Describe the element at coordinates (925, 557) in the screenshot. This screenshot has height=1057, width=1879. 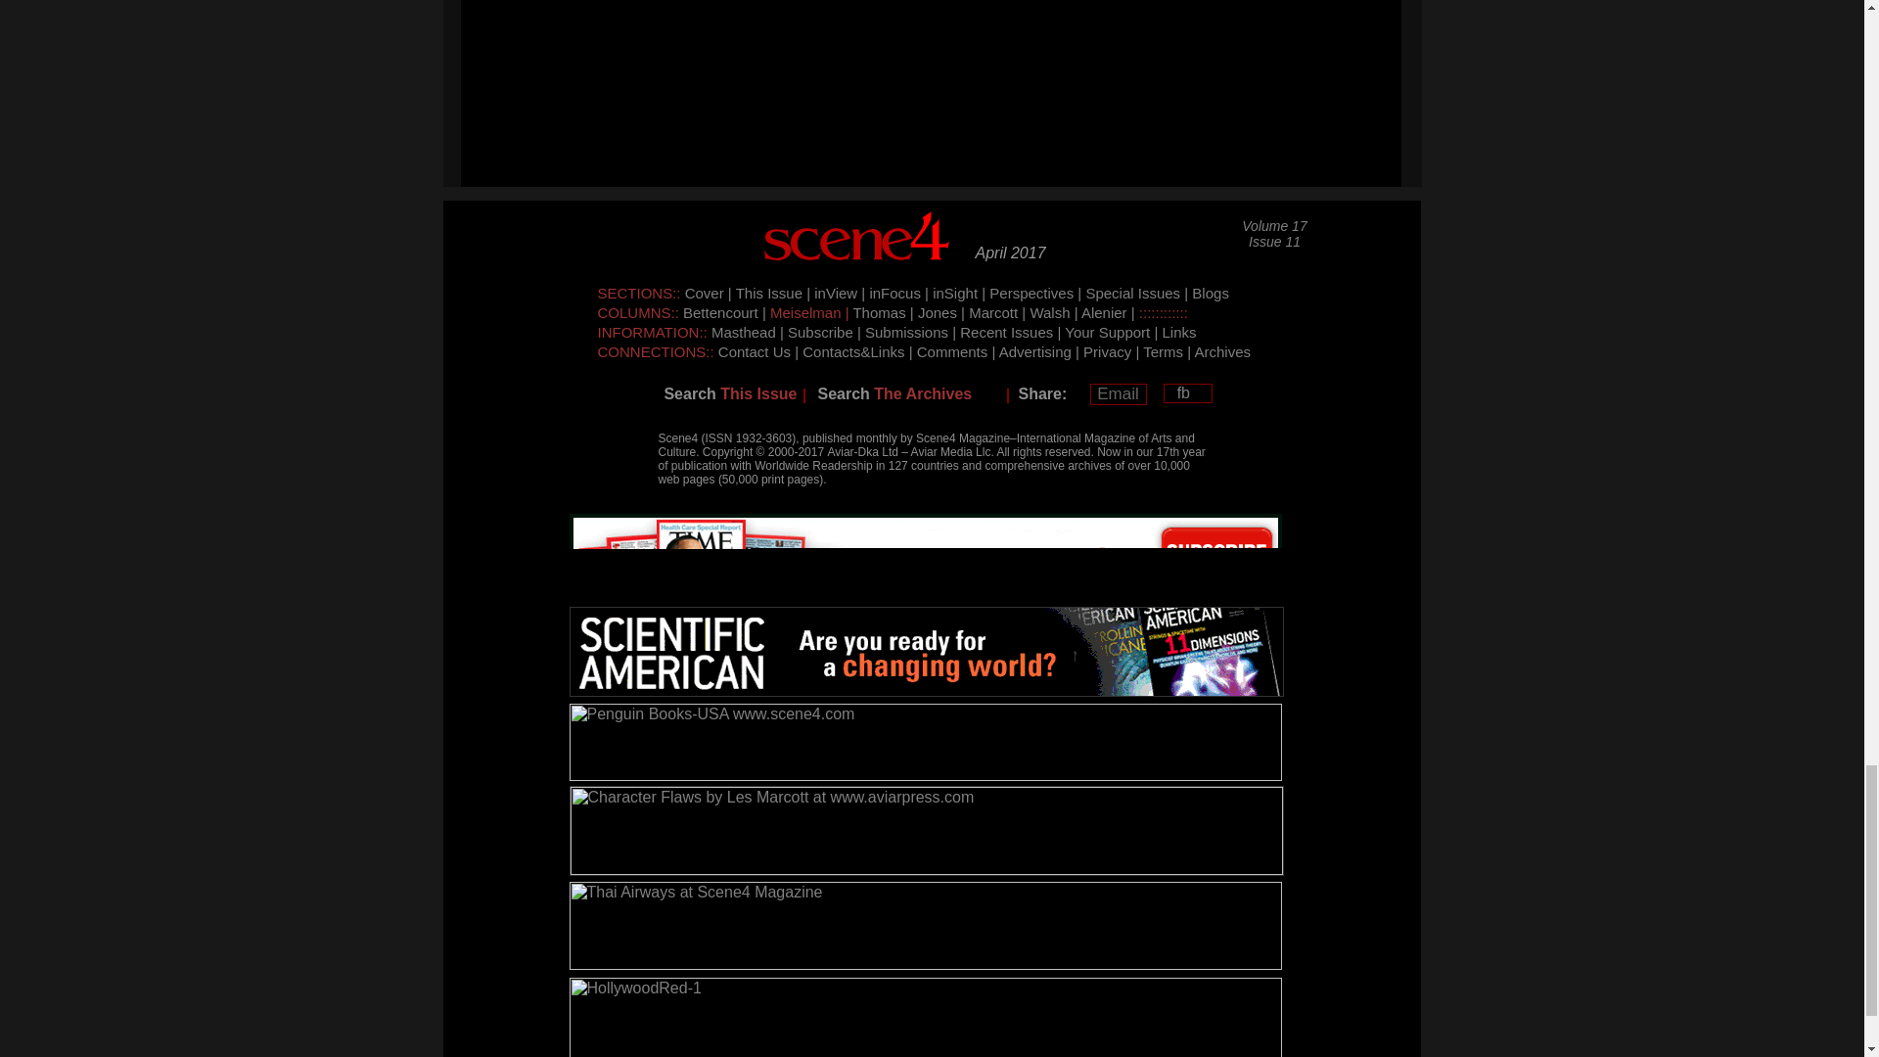
I see `Time-0716` at that location.